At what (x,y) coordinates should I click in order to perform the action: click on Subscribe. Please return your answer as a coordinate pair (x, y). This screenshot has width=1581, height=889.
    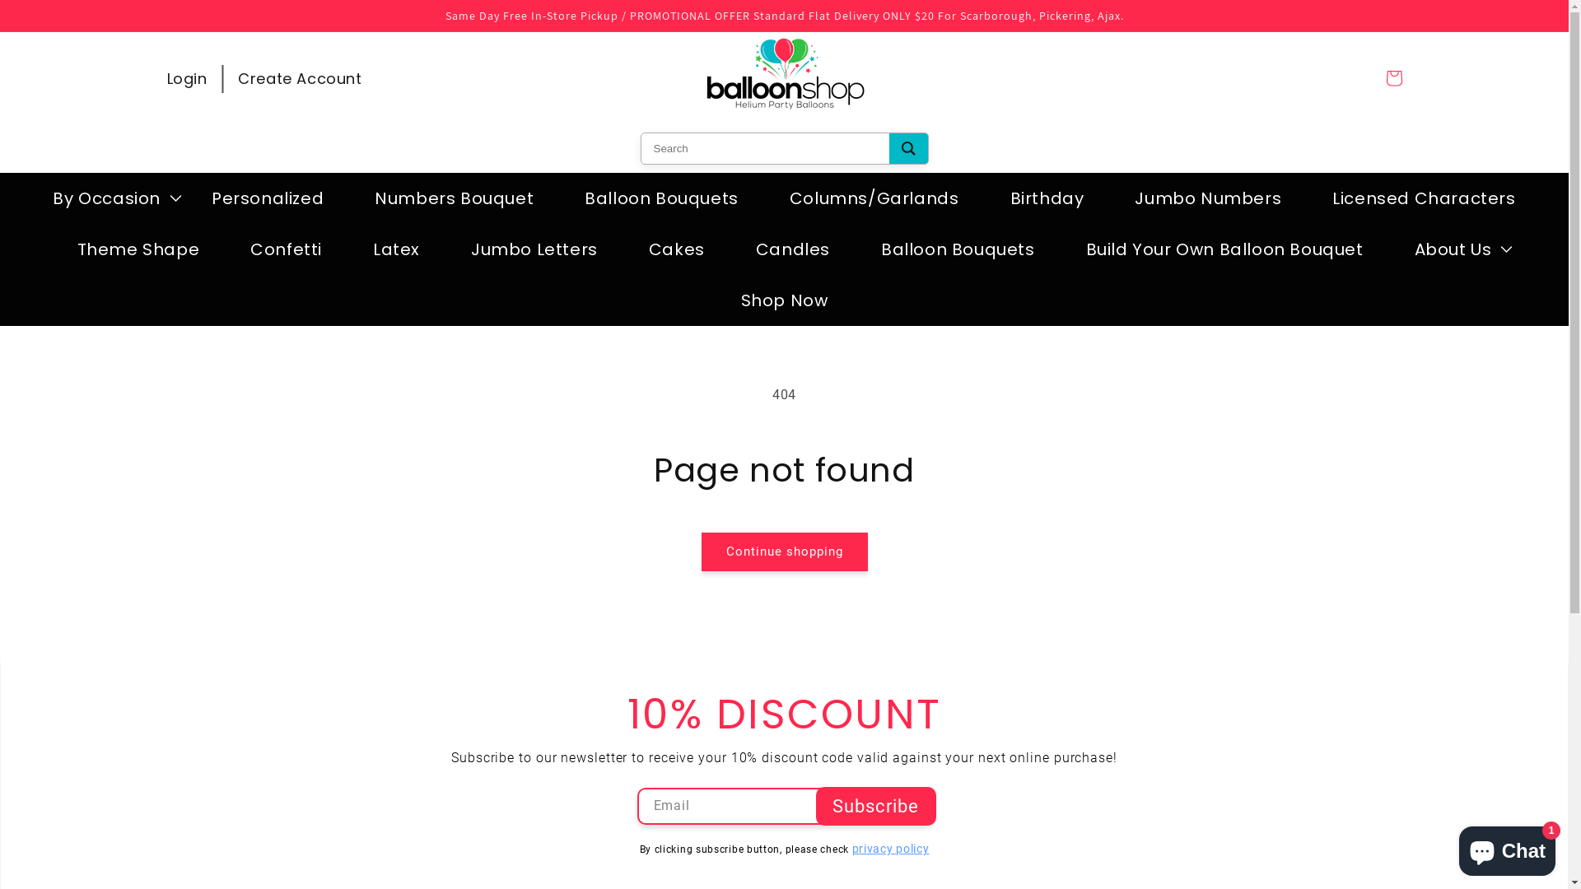
    Looking at the image, I should click on (876, 807).